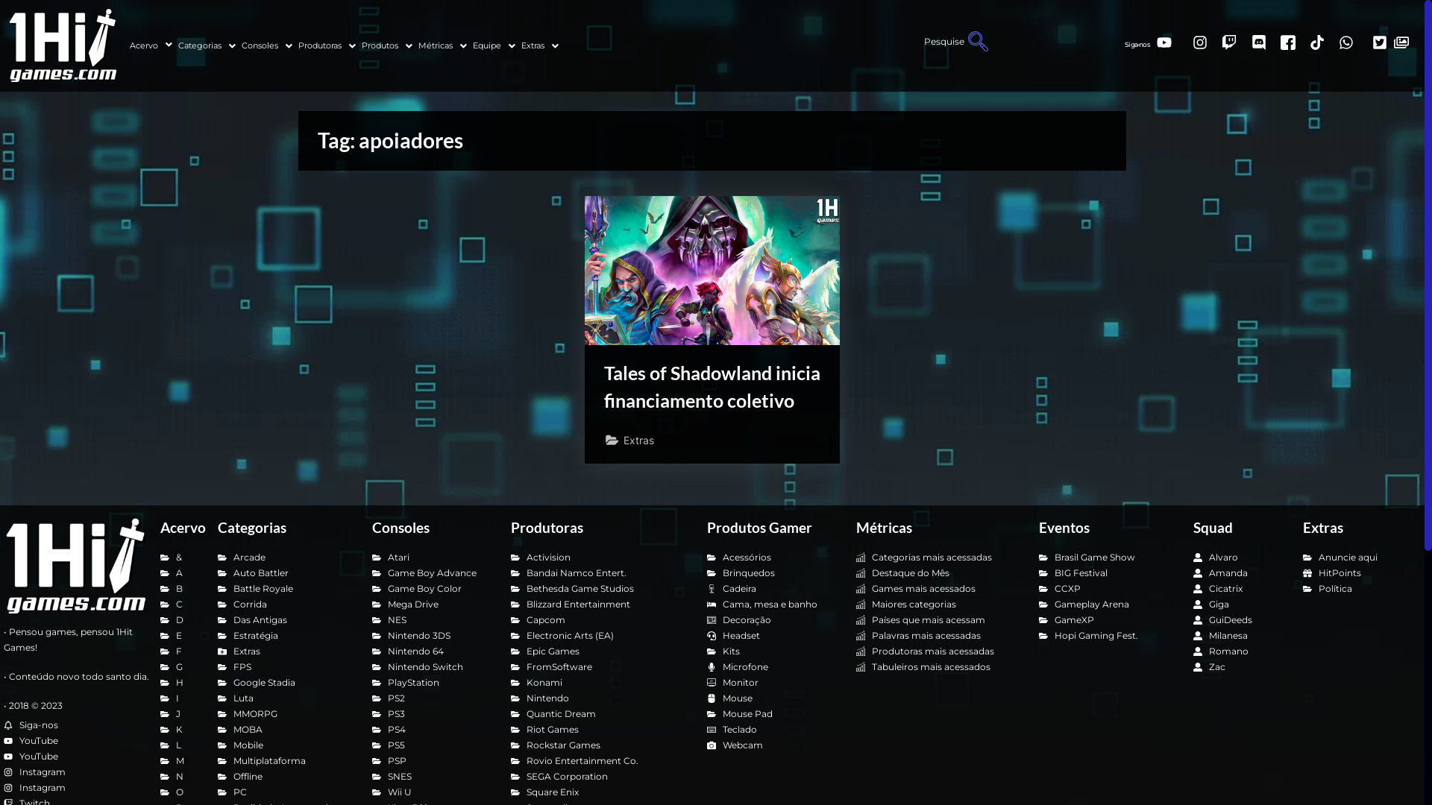 The width and height of the screenshot is (1432, 805). Describe the element at coordinates (288, 745) in the screenshot. I see `Mobile` at that location.